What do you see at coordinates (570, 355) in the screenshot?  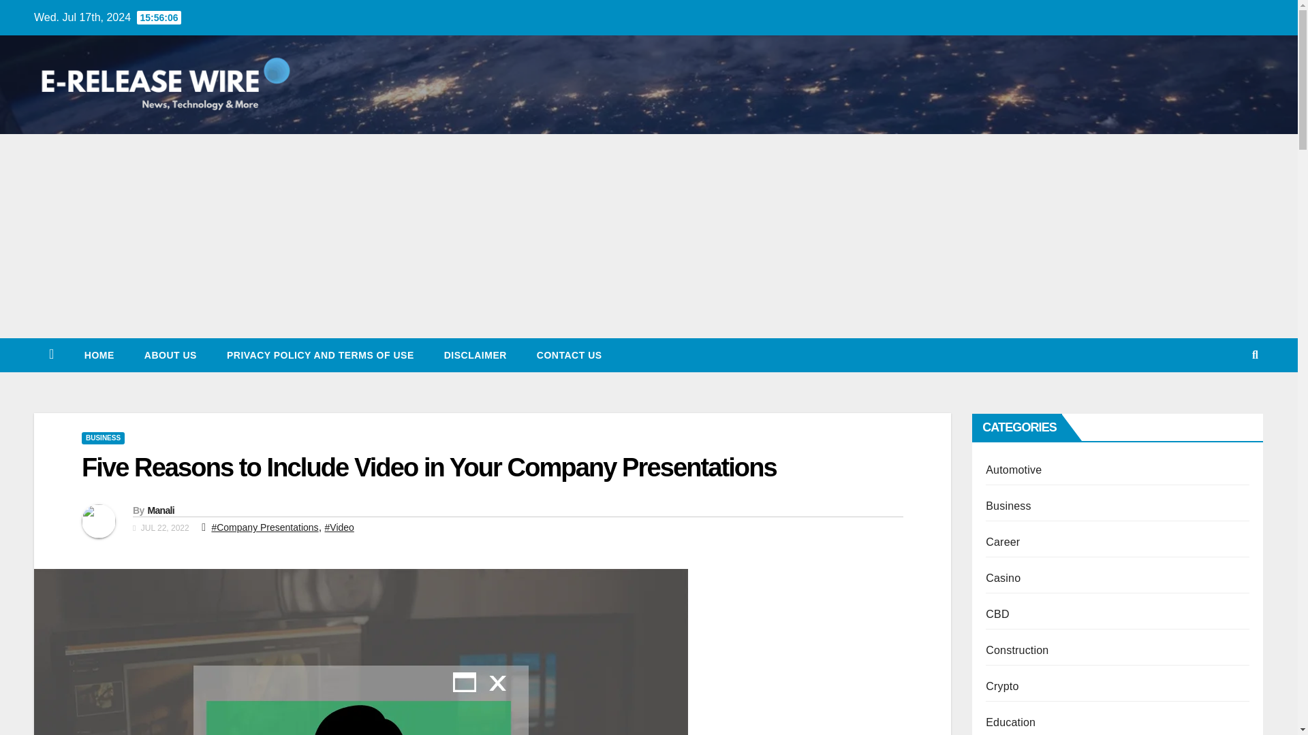 I see `CONTACT US` at bounding box center [570, 355].